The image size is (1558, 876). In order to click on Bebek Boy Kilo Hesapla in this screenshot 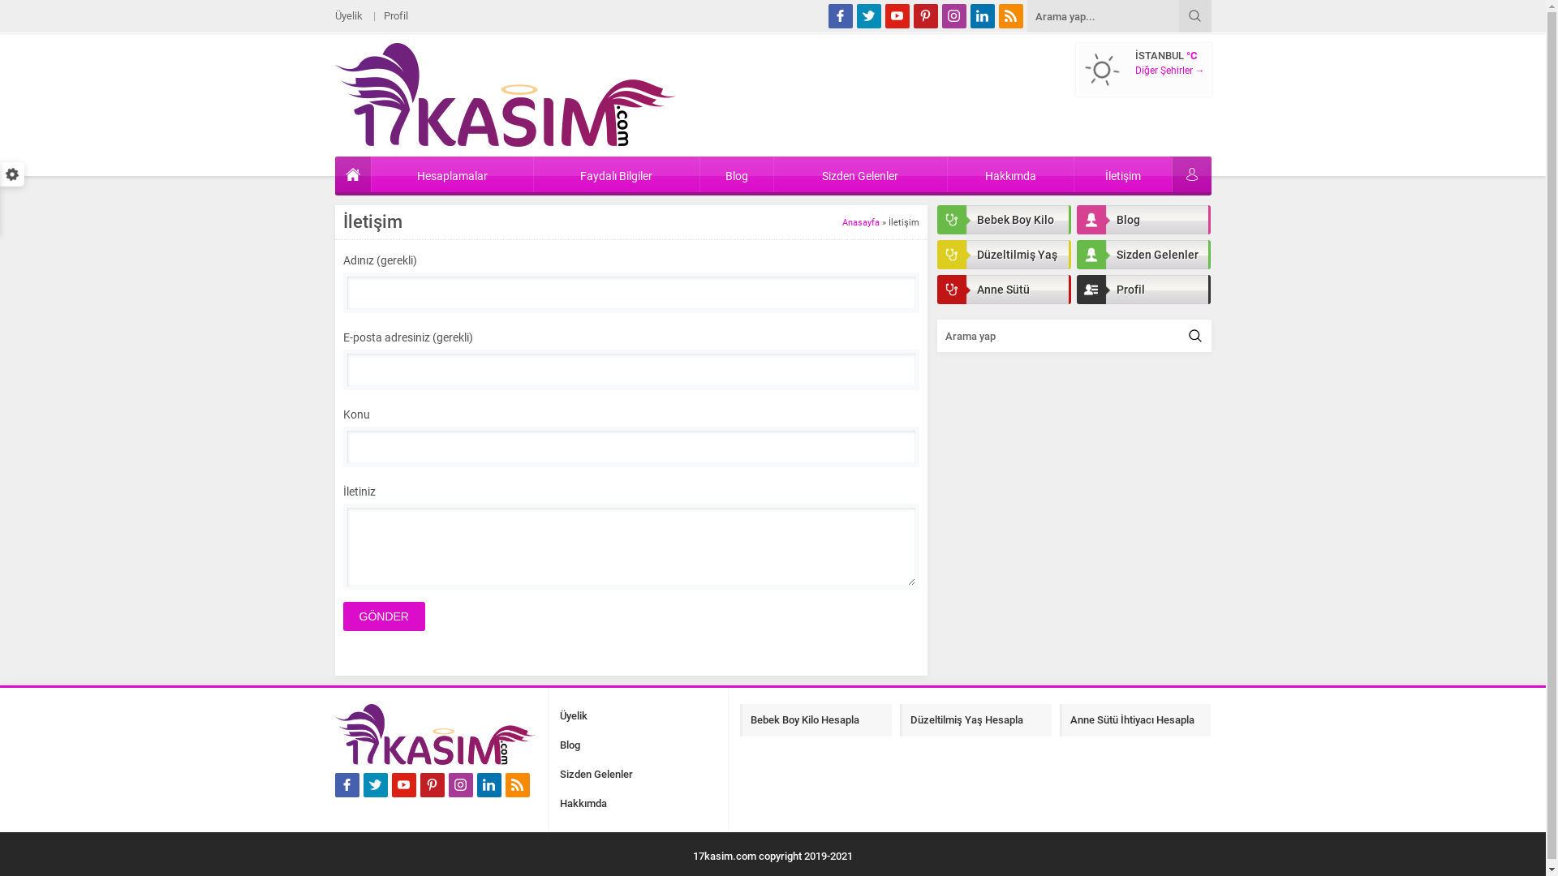, I will do `click(816, 720)`.